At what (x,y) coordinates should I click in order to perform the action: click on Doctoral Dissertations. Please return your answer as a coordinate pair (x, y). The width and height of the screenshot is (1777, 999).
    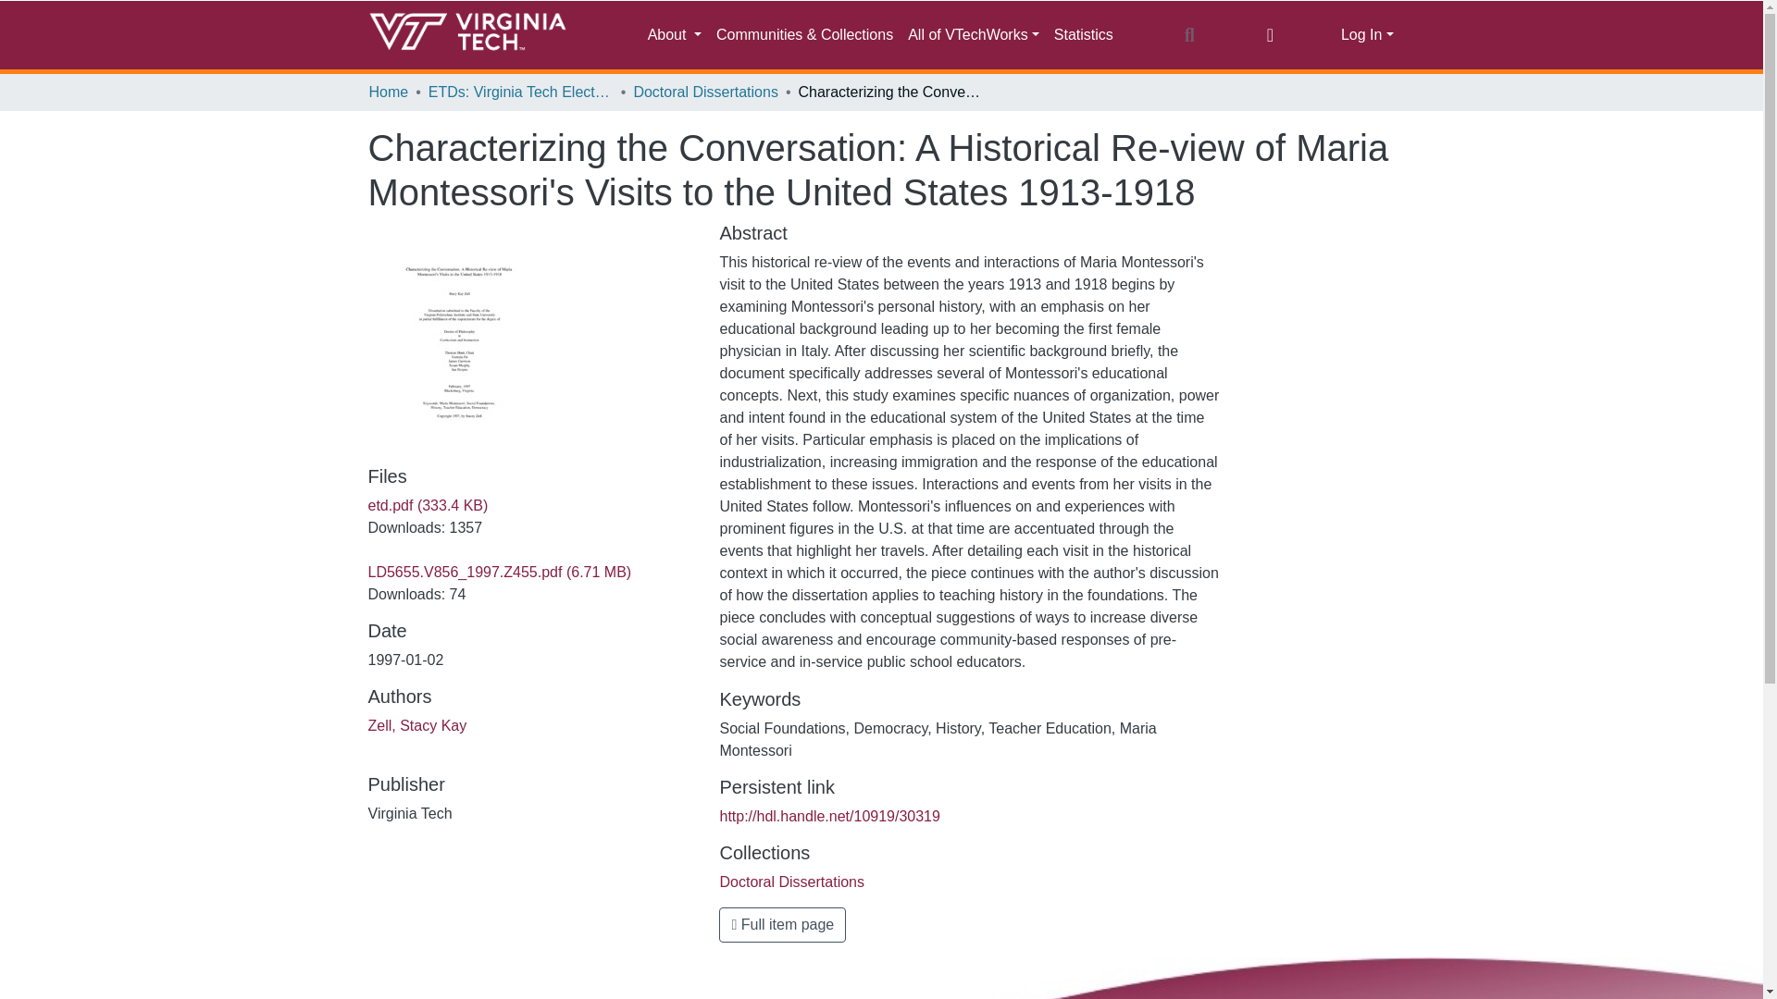
    Looking at the image, I should click on (705, 92).